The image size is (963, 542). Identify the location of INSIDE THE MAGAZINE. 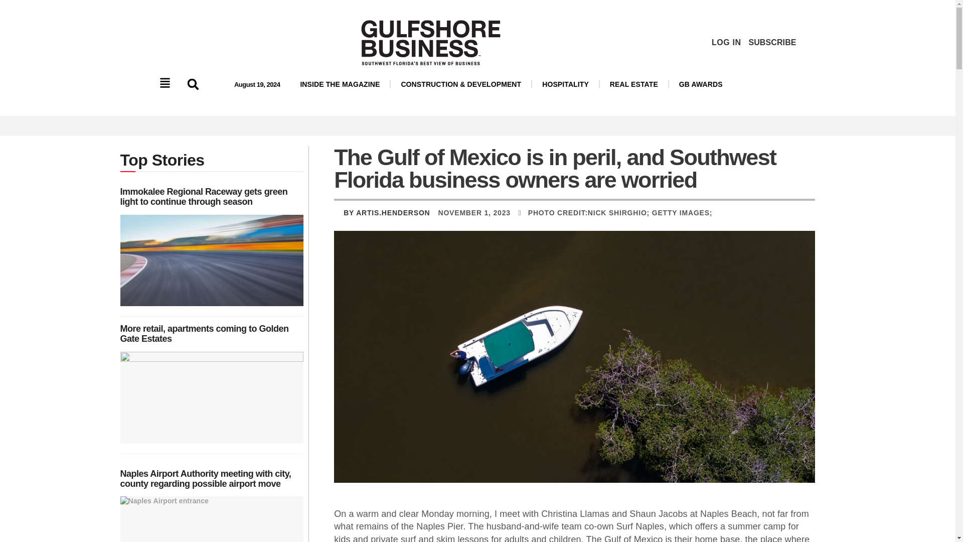
(340, 84).